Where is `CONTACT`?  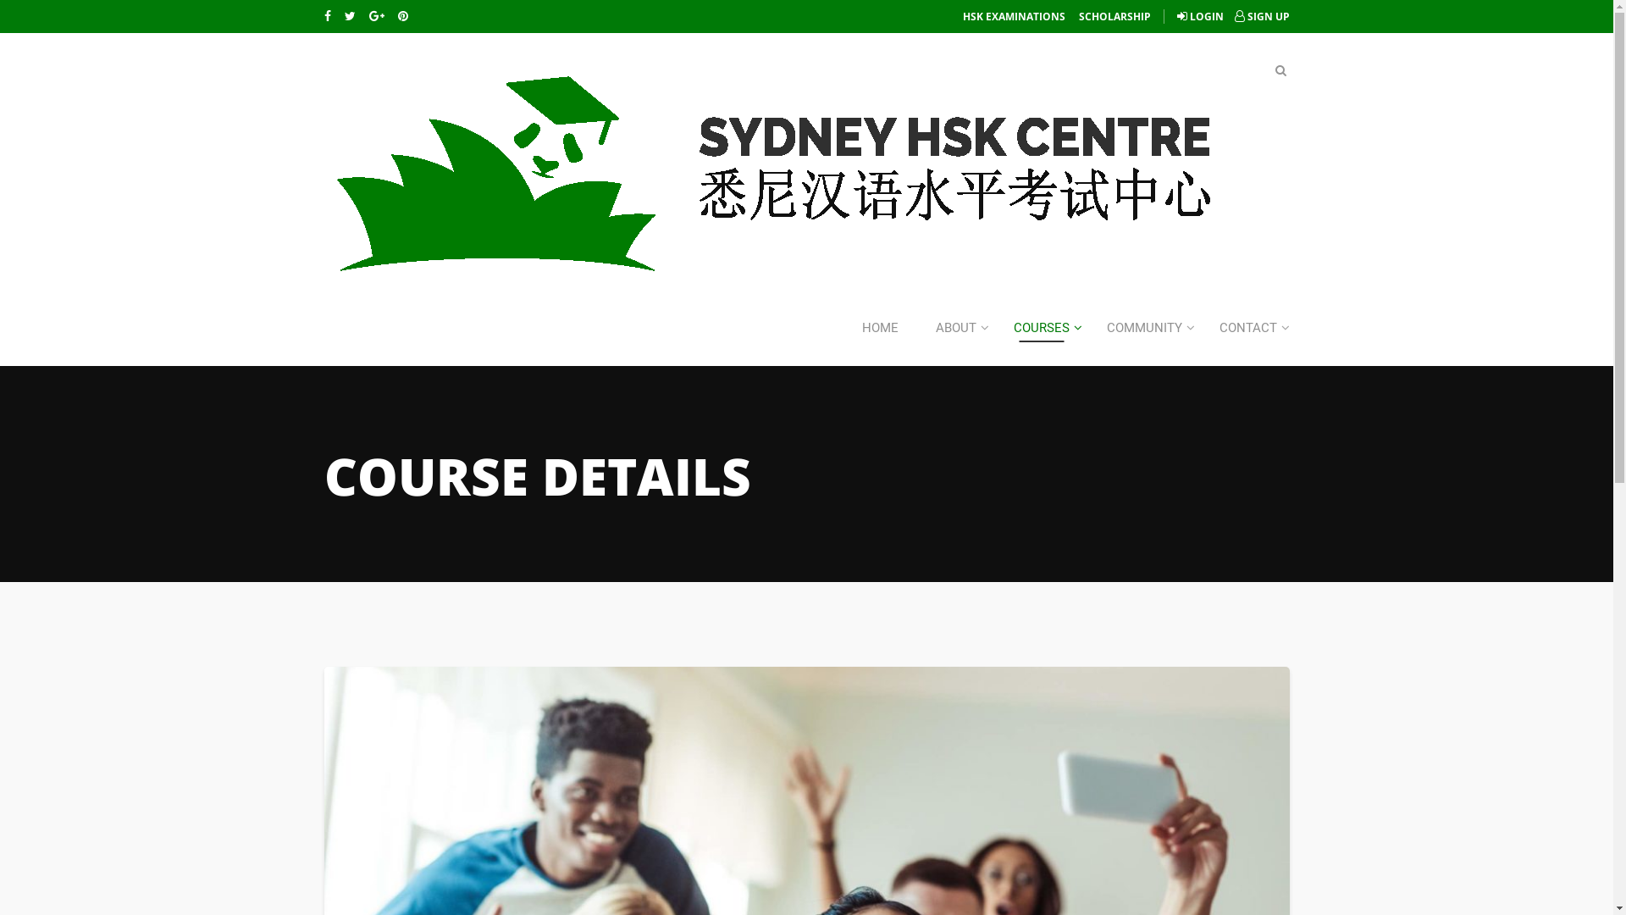 CONTACT is located at coordinates (1248, 328).